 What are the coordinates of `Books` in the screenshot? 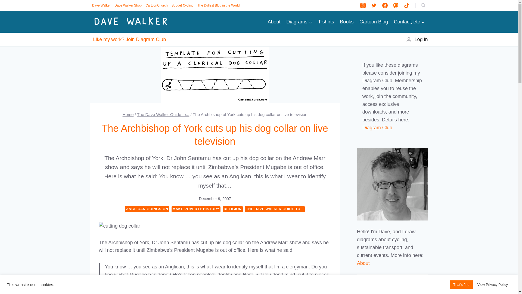 It's located at (347, 22).